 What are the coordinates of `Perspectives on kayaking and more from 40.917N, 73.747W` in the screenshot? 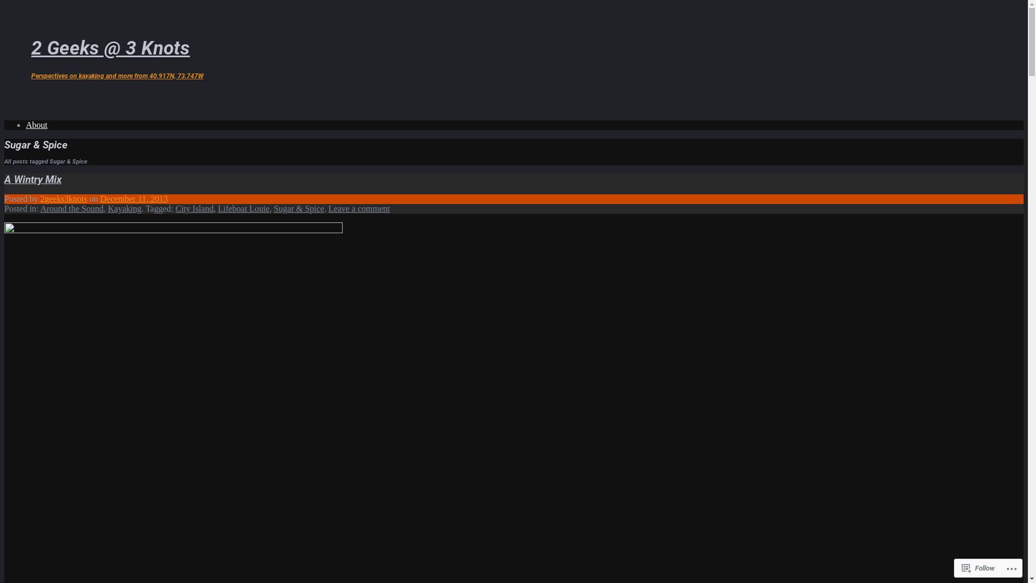 It's located at (118, 76).